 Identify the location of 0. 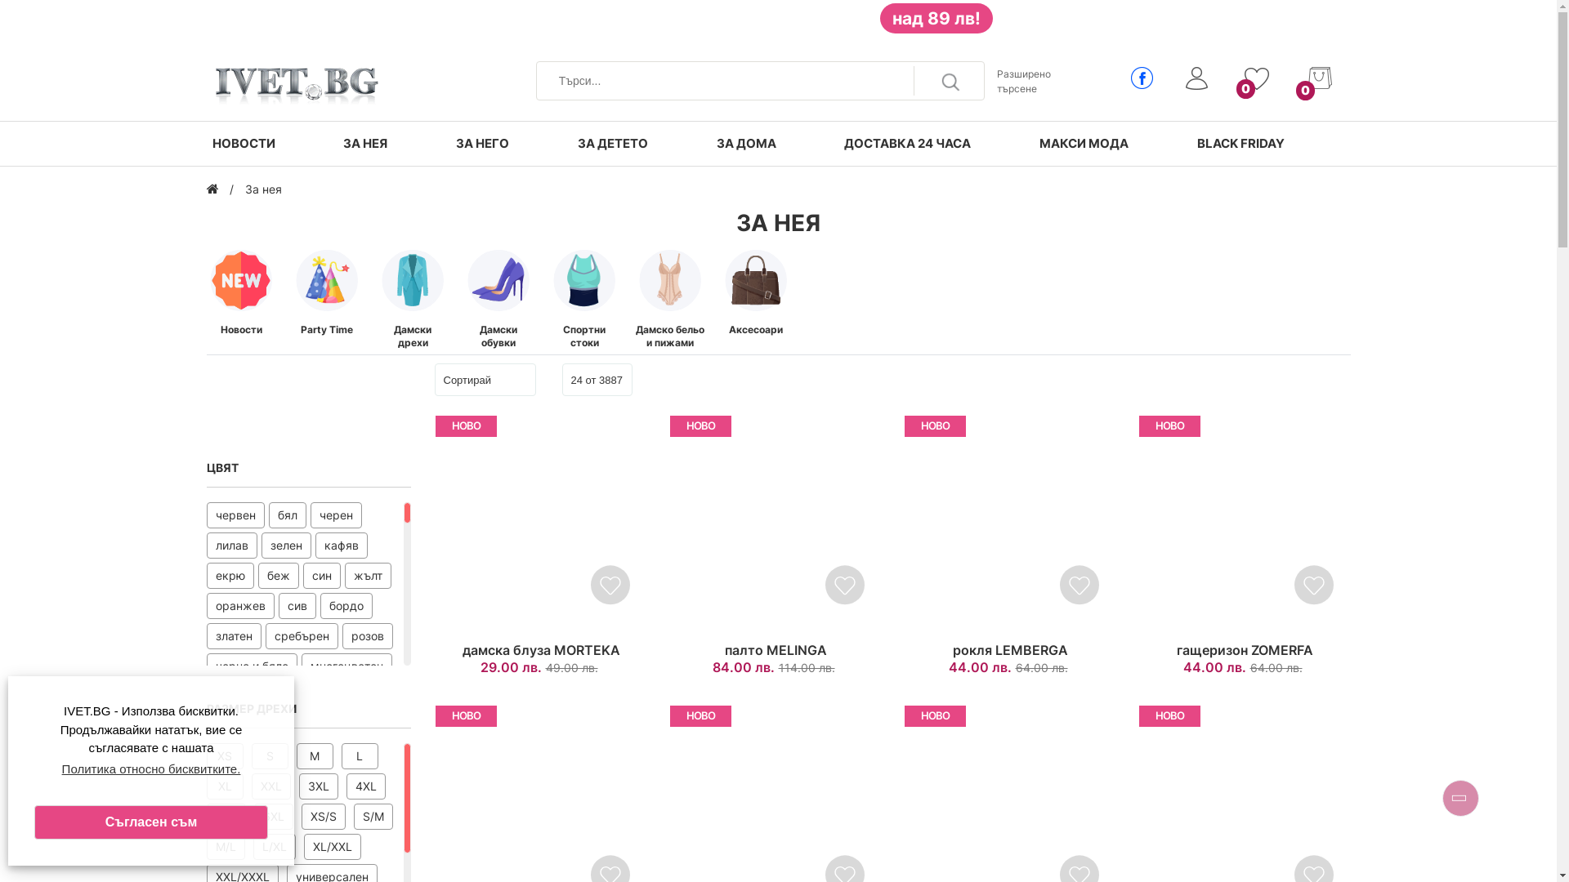
(1258, 43).